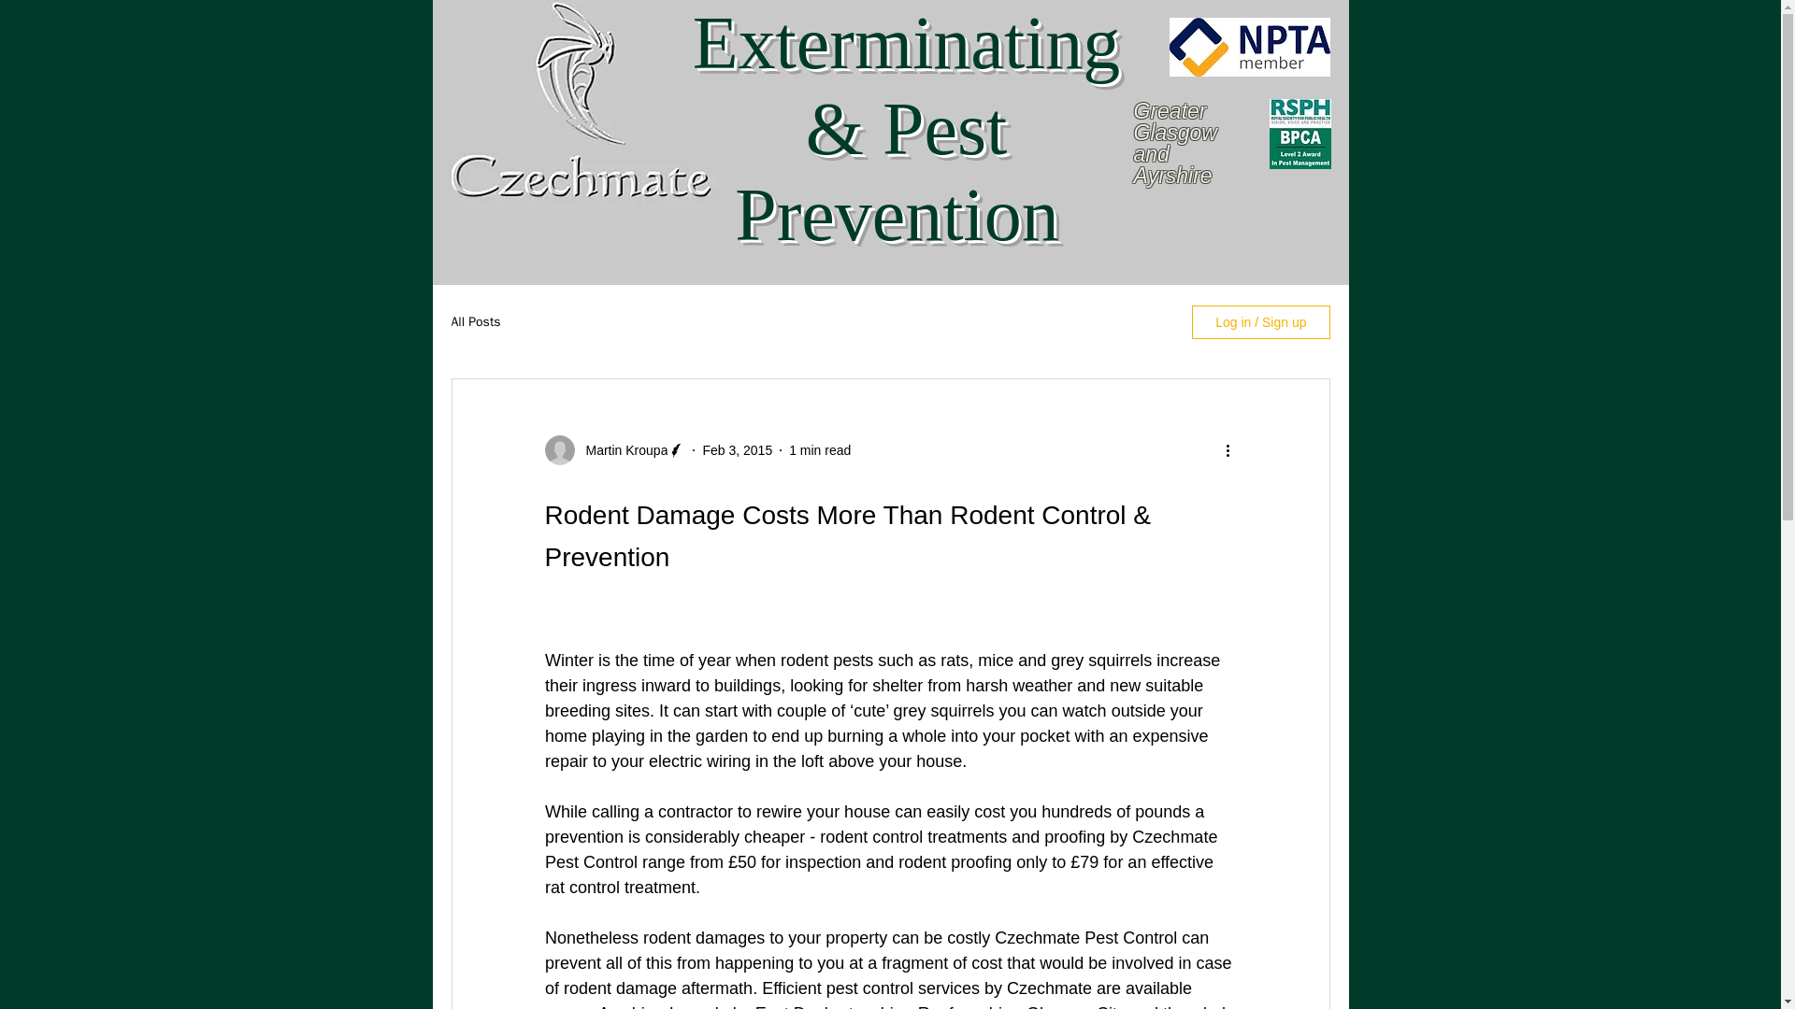 Image resolution: width=1795 pixels, height=1009 pixels. What do you see at coordinates (1249, 47) in the screenshot?
I see `Czm8's NPTA certificate` at bounding box center [1249, 47].